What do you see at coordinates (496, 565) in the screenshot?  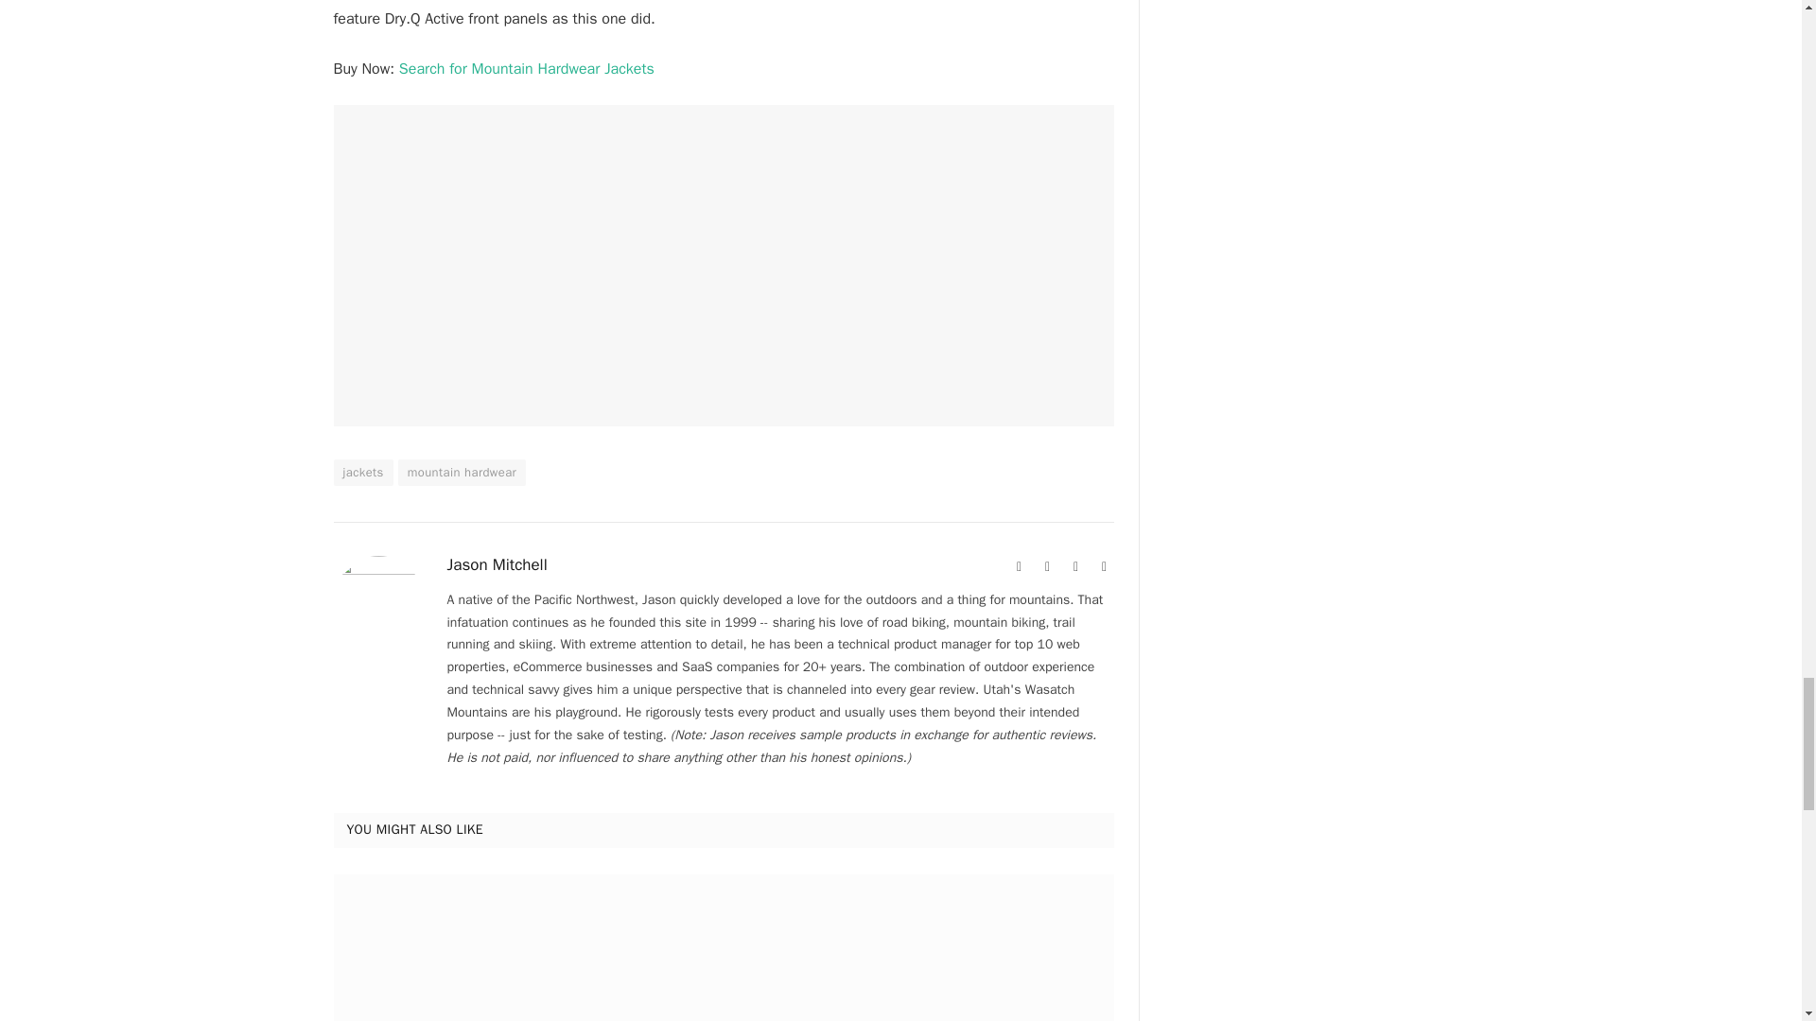 I see `Posts by Jason Mitchell` at bounding box center [496, 565].